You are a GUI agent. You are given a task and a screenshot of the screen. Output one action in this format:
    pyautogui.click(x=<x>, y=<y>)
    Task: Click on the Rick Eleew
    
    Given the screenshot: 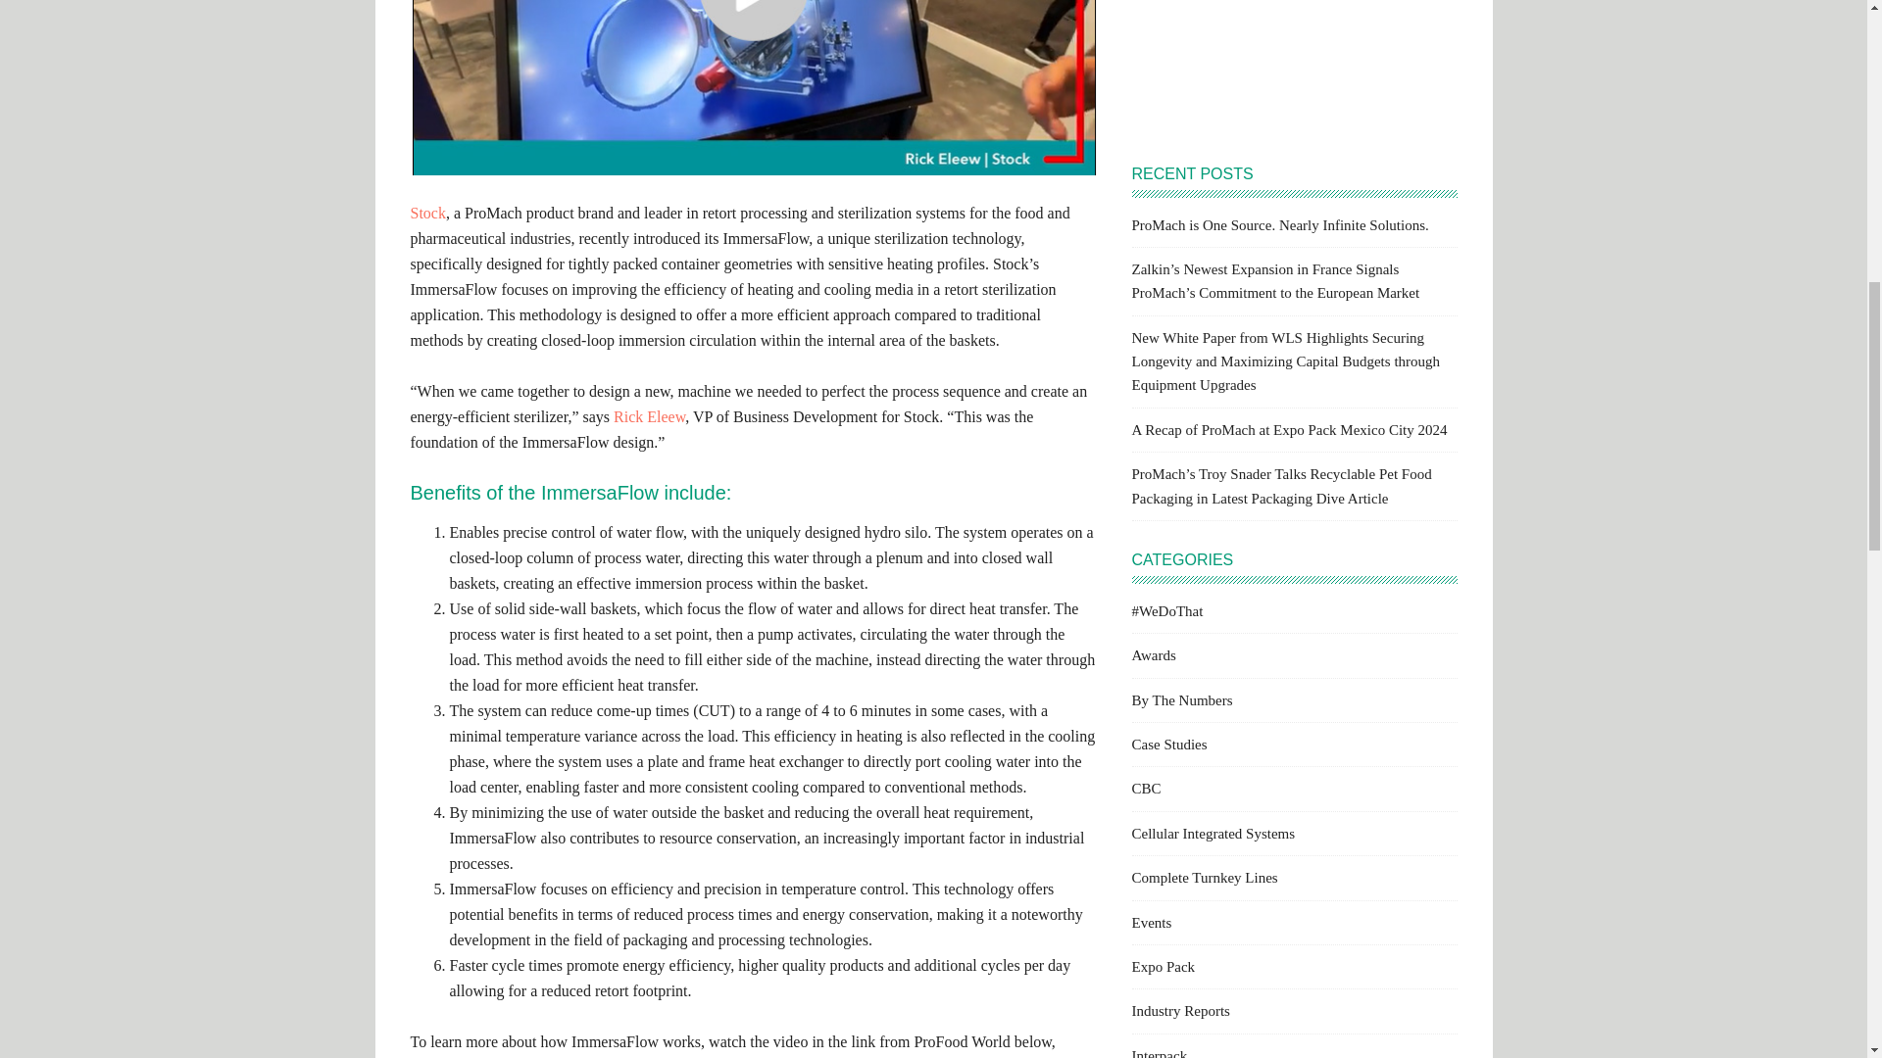 What is the action you would take?
    pyautogui.click(x=649, y=416)
    